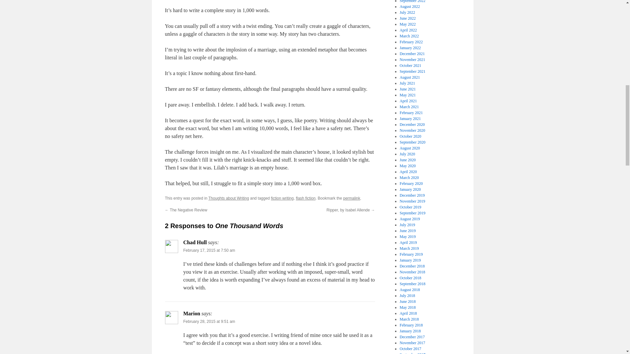  I want to click on March 2022, so click(409, 36).